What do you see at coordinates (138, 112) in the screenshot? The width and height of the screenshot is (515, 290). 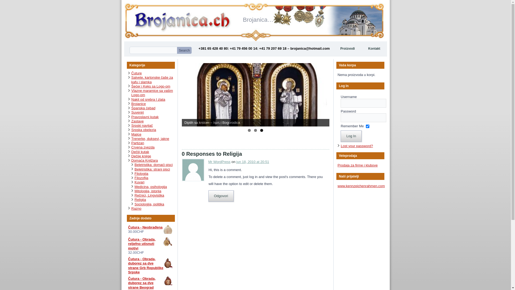 I see `Suveniri` at bounding box center [138, 112].